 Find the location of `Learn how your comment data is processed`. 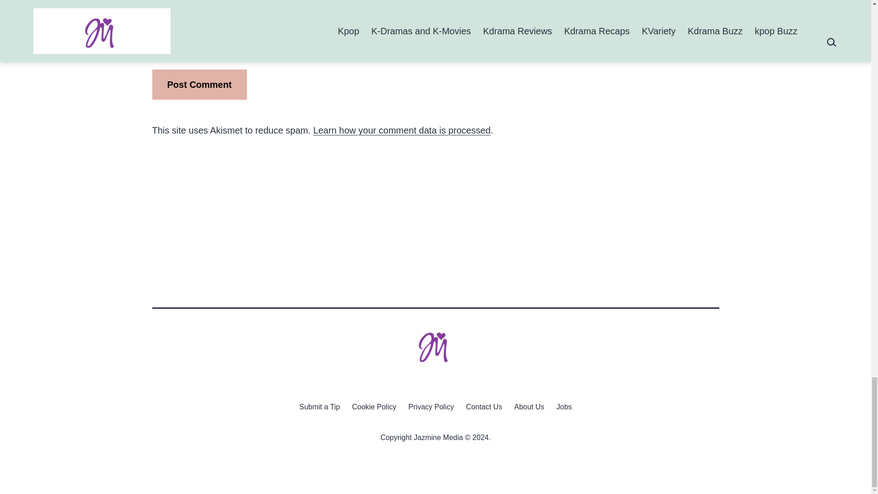

Learn how your comment data is processed is located at coordinates (402, 130).